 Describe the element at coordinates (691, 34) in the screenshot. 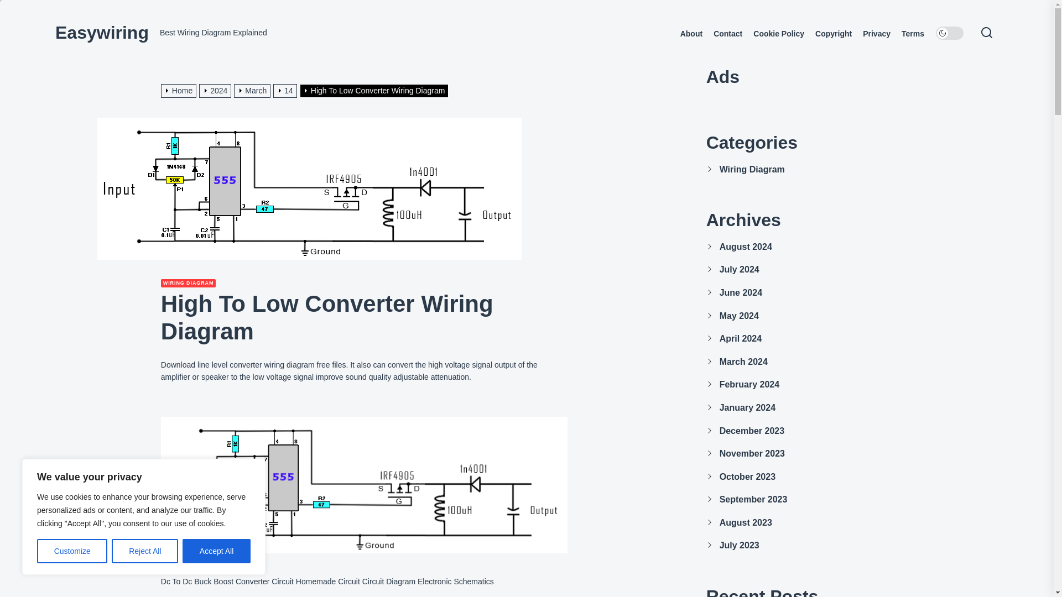

I see `About` at that location.